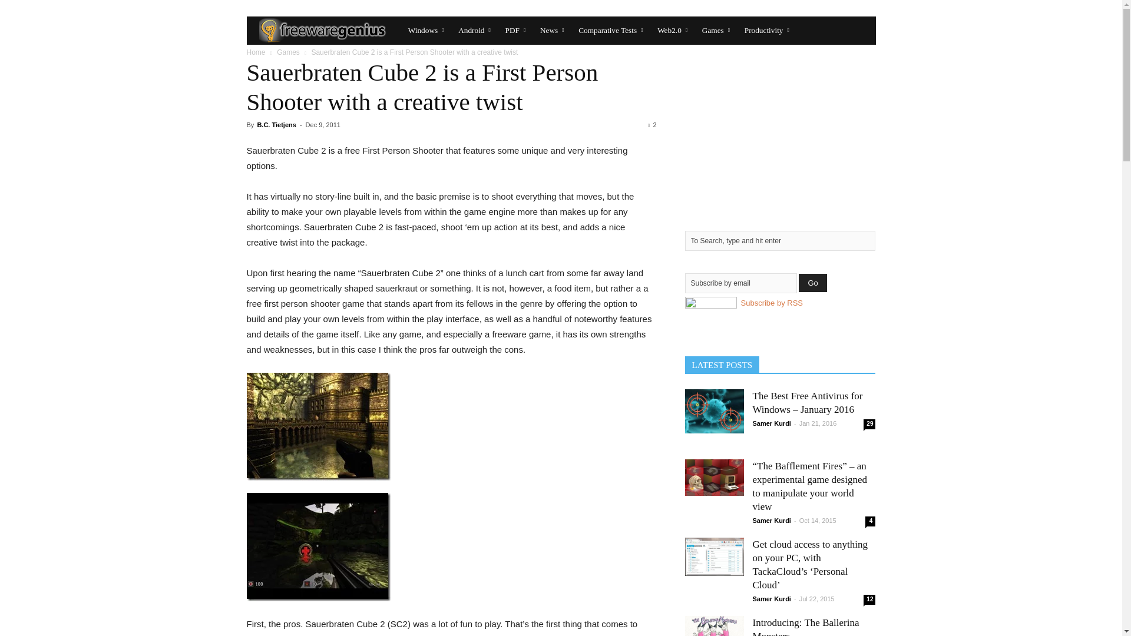 This screenshot has width=1131, height=636. What do you see at coordinates (780, 240) in the screenshot?
I see `To Search, type and hit enter` at bounding box center [780, 240].